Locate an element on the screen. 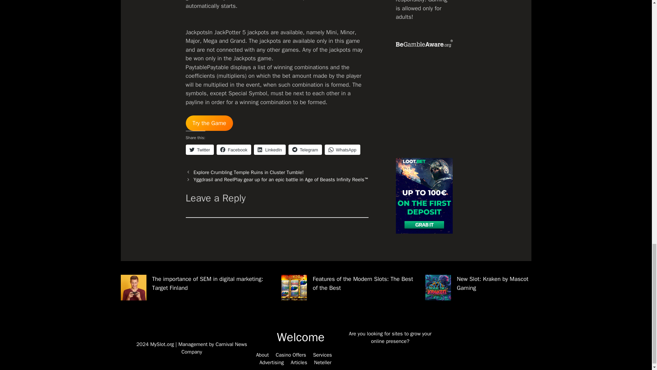  Facebook is located at coordinates (234, 150).